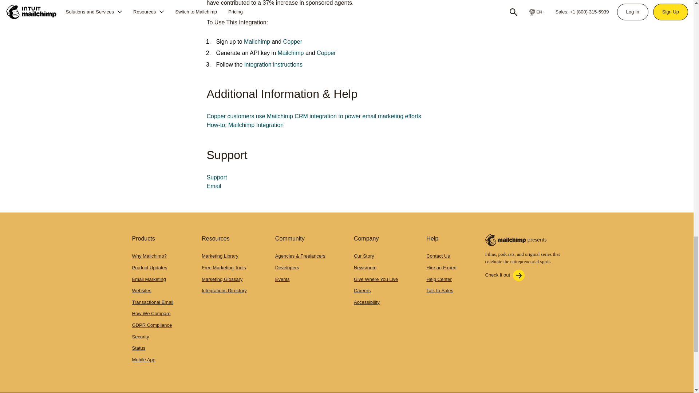  What do you see at coordinates (326, 53) in the screenshot?
I see `Copper` at bounding box center [326, 53].